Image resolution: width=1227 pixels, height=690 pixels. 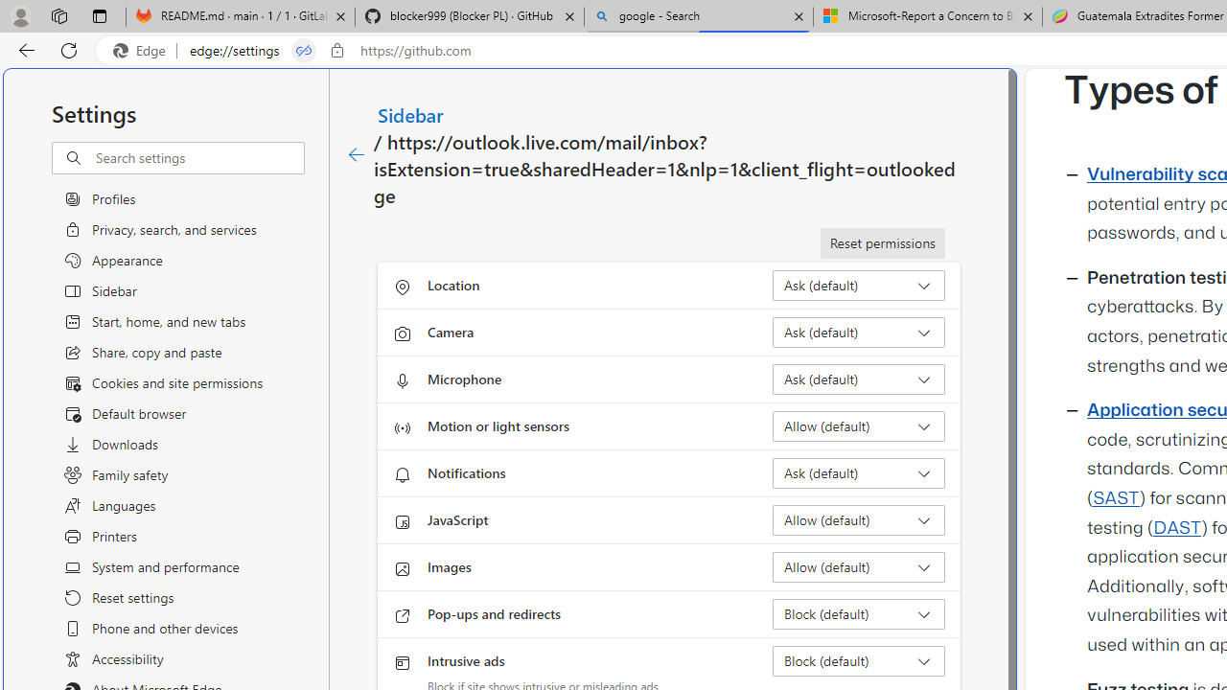 What do you see at coordinates (859, 473) in the screenshot?
I see `Notifications Ask (default)` at bounding box center [859, 473].